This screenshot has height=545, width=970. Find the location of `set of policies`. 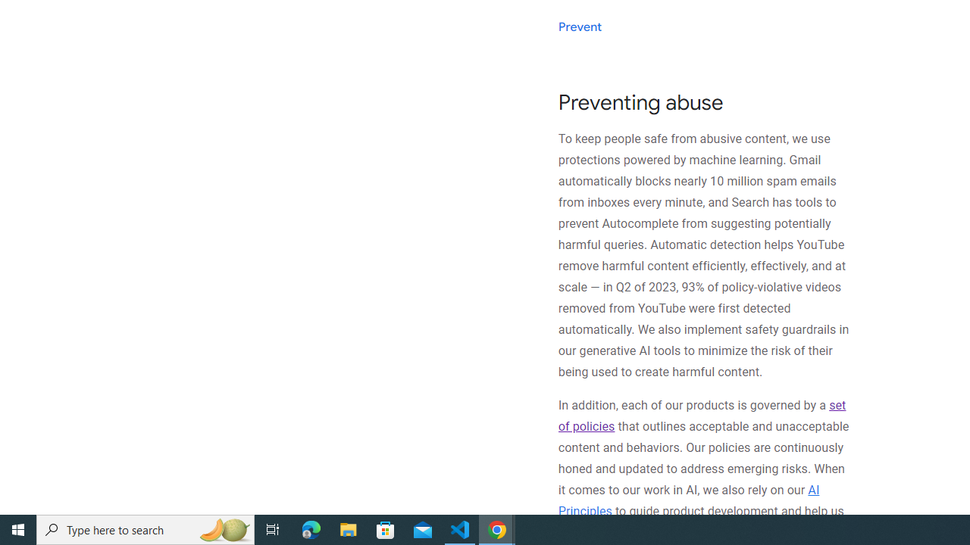

set of policies is located at coordinates (702, 416).